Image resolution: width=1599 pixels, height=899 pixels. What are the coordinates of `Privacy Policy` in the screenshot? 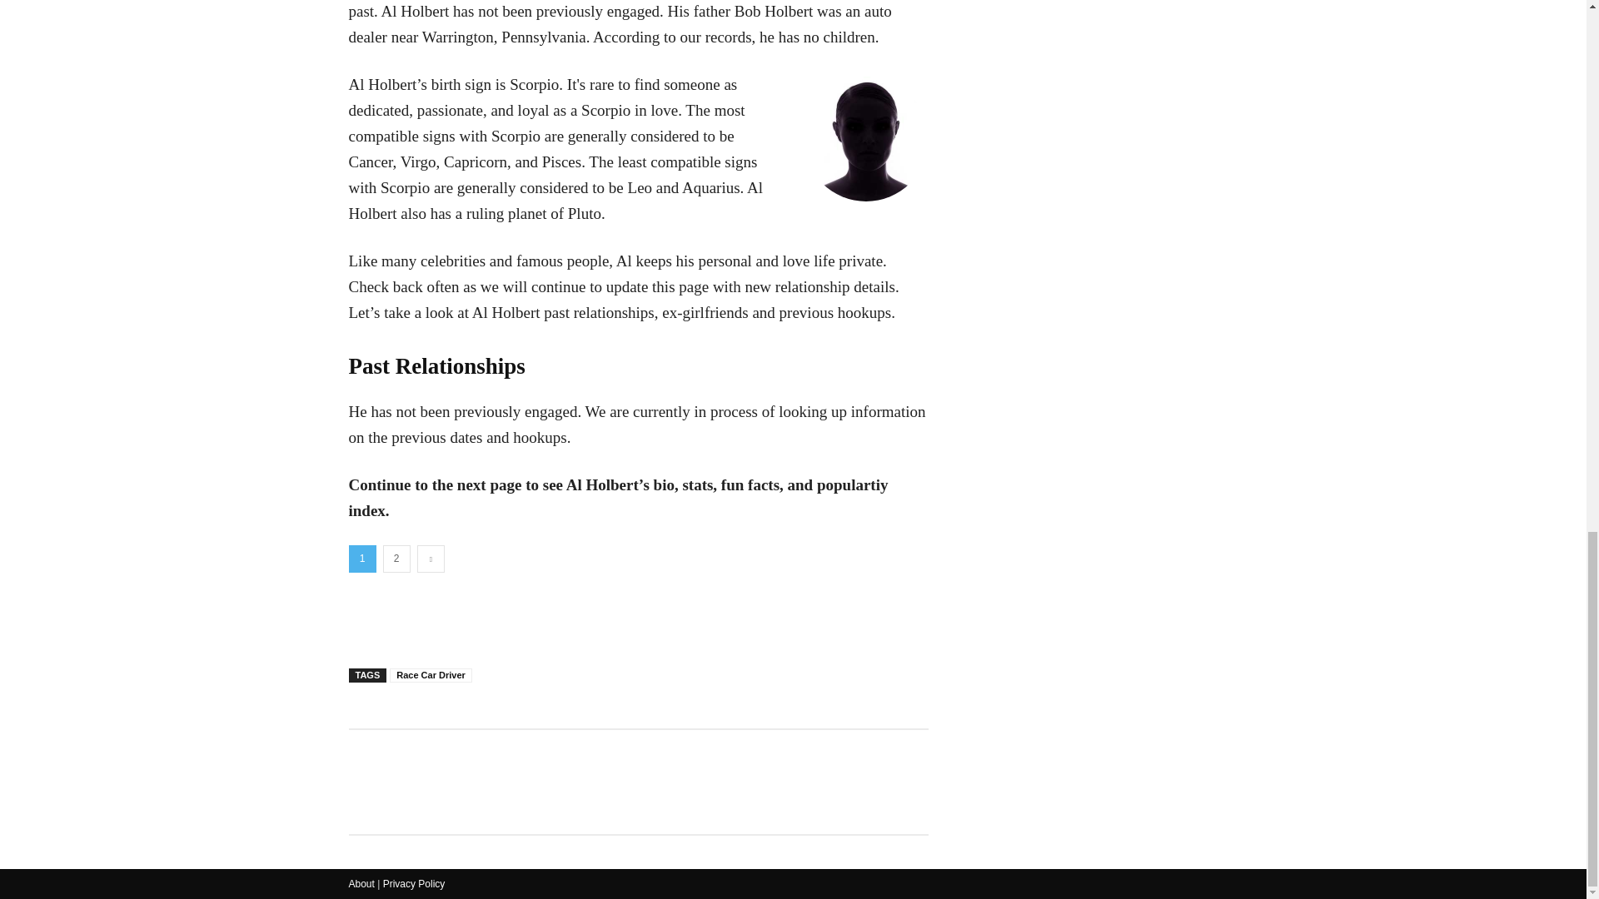 It's located at (415, 884).